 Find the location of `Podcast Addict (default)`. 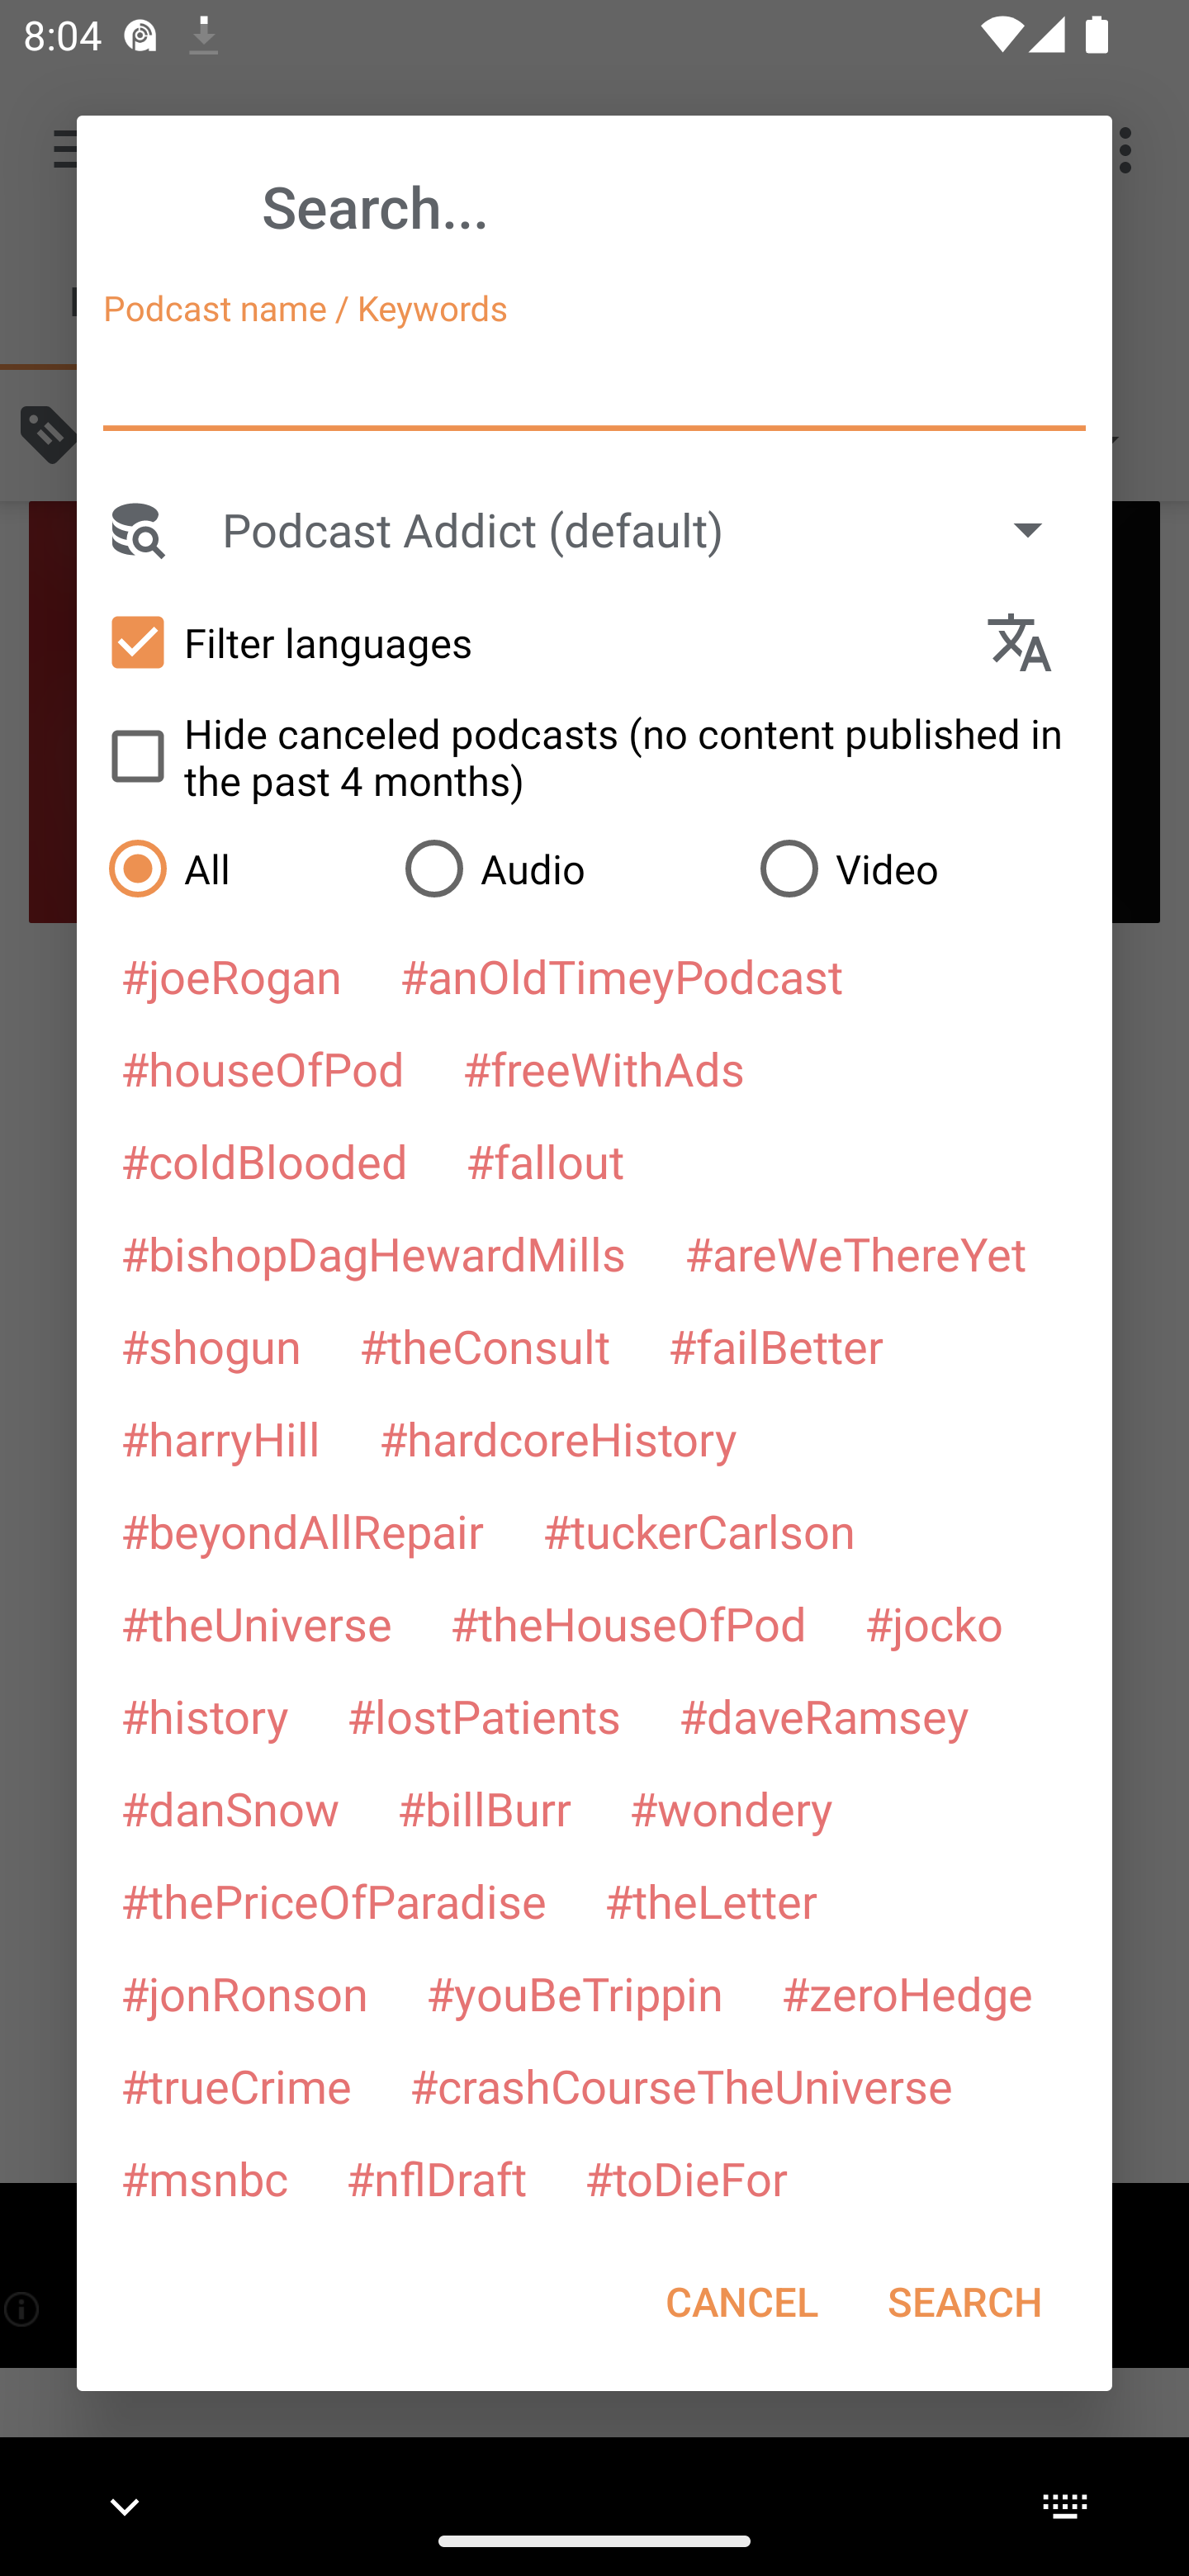

Podcast Addict (default) is located at coordinates (647, 529).